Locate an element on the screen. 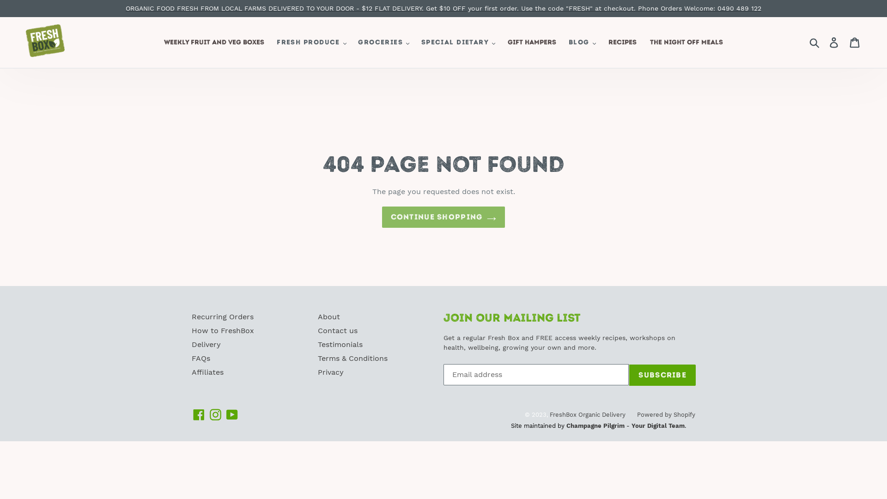  GIFT HAMPERS is located at coordinates (532, 43).